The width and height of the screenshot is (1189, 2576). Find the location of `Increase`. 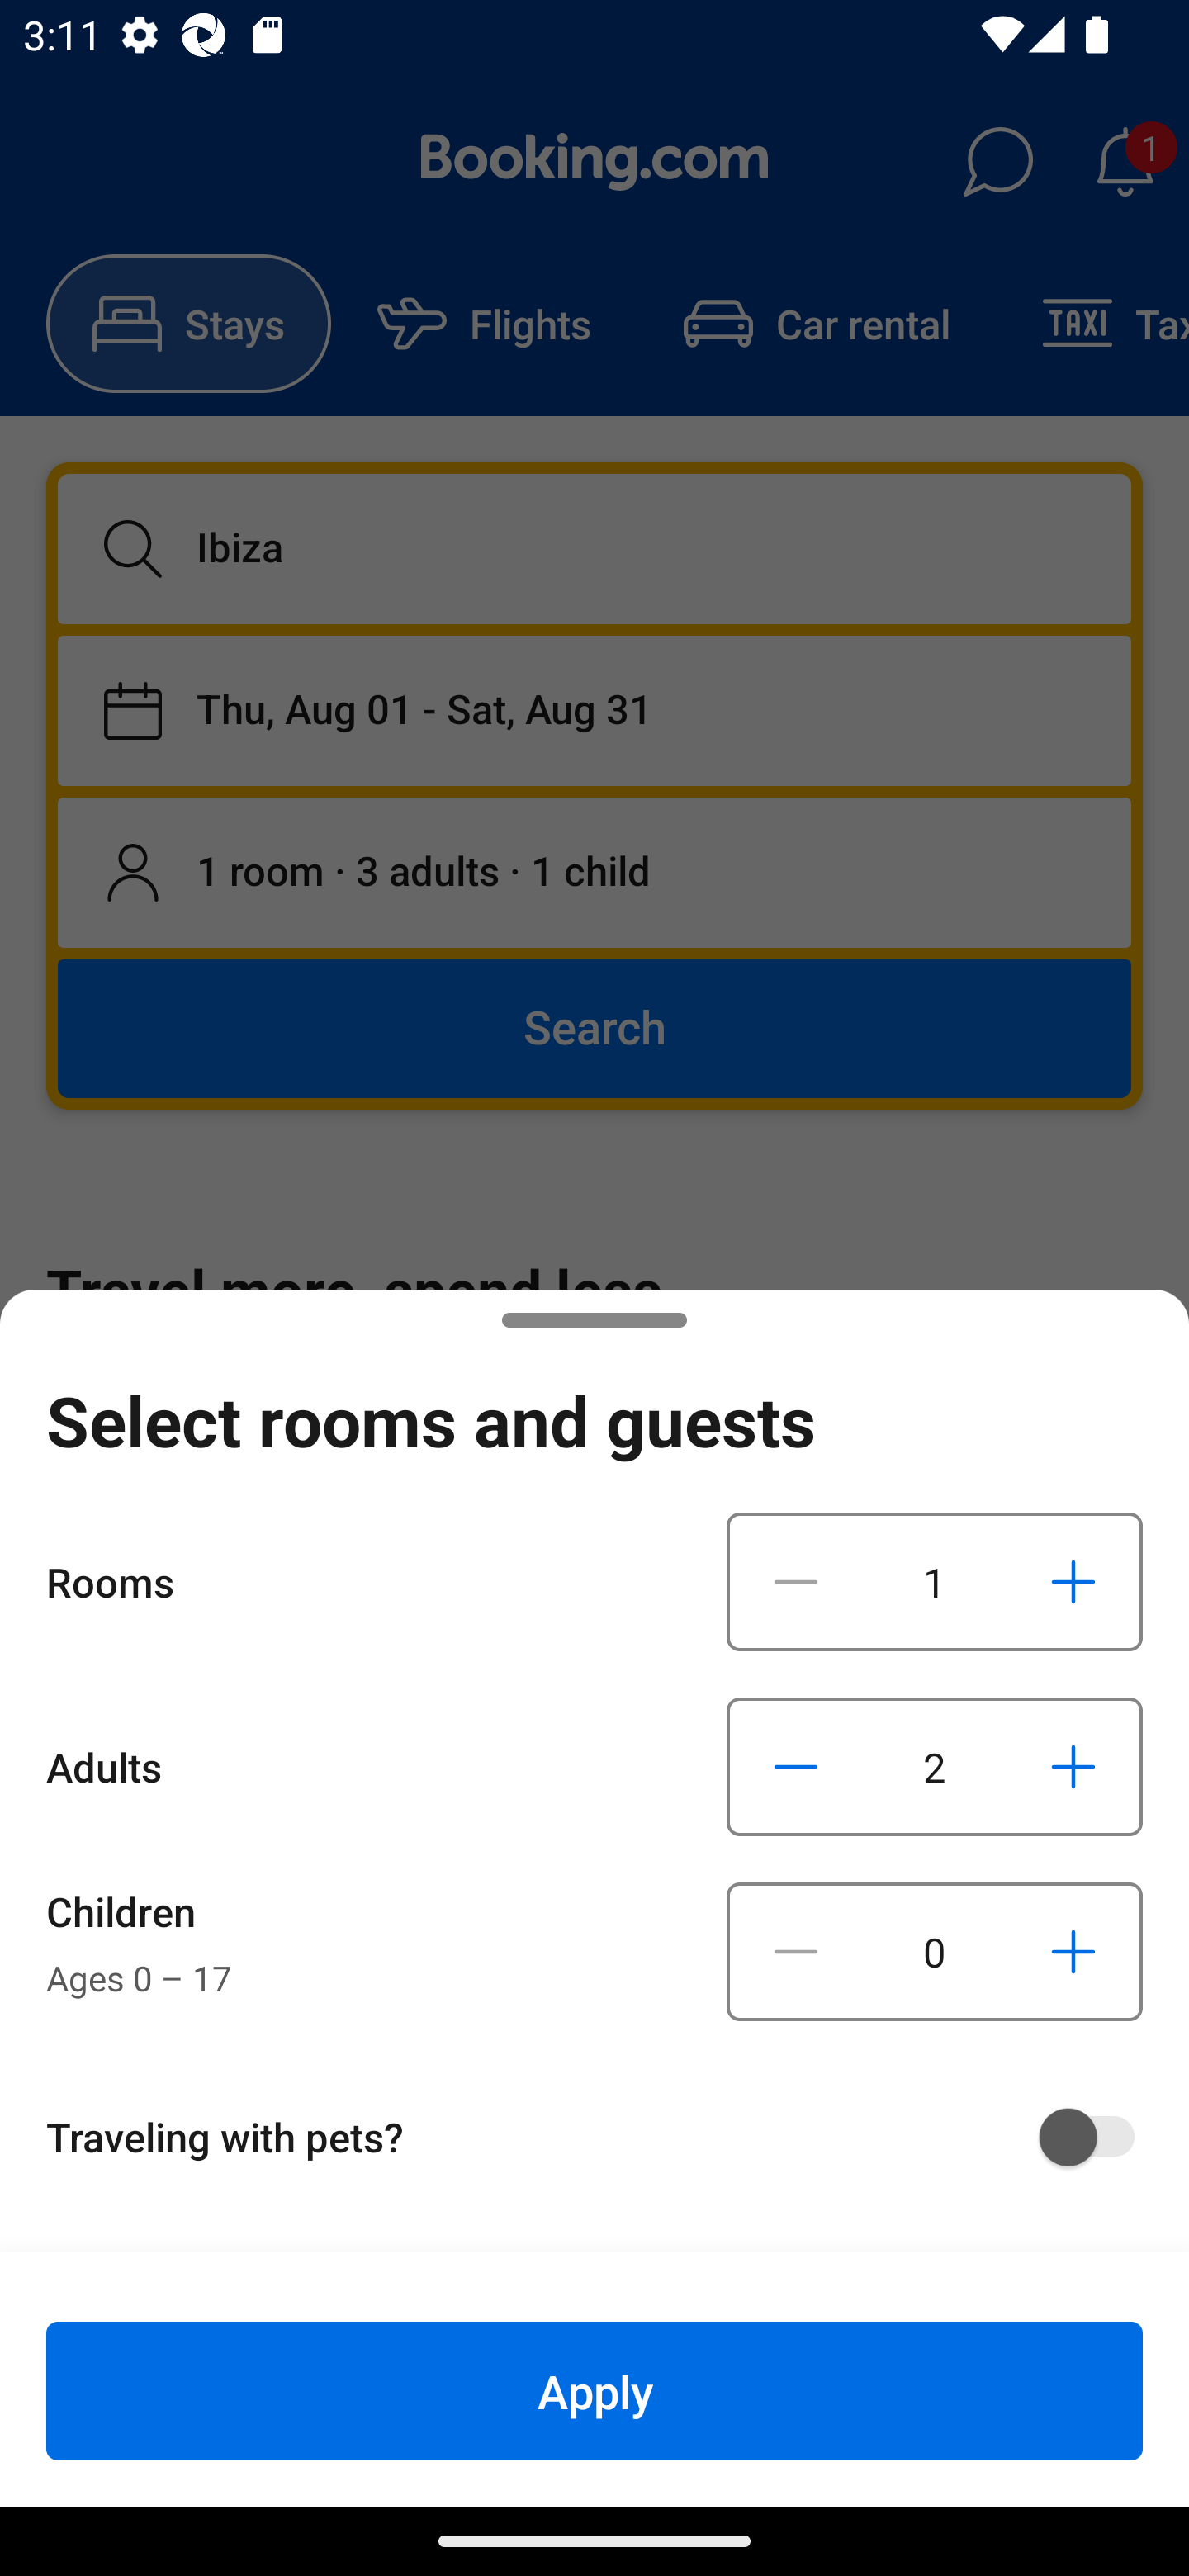

Increase is located at coordinates (1073, 1581).